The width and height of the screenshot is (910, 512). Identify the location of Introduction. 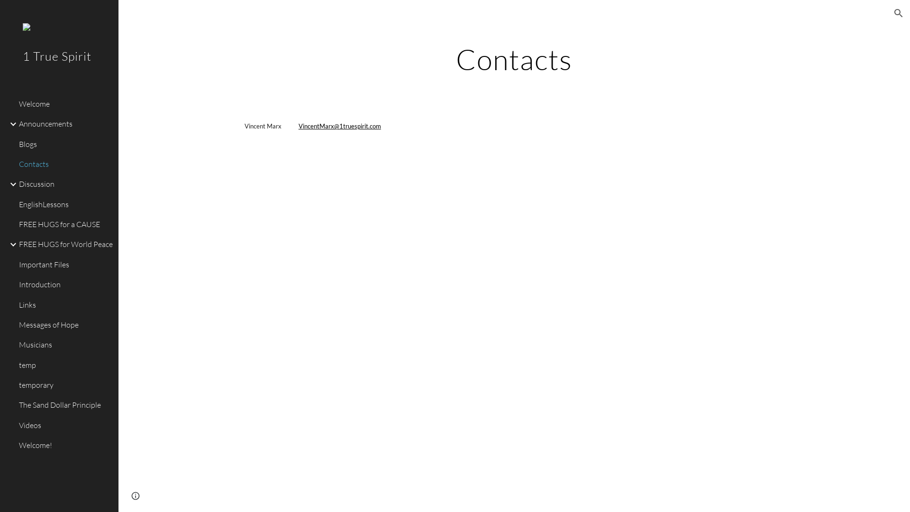
(65, 285).